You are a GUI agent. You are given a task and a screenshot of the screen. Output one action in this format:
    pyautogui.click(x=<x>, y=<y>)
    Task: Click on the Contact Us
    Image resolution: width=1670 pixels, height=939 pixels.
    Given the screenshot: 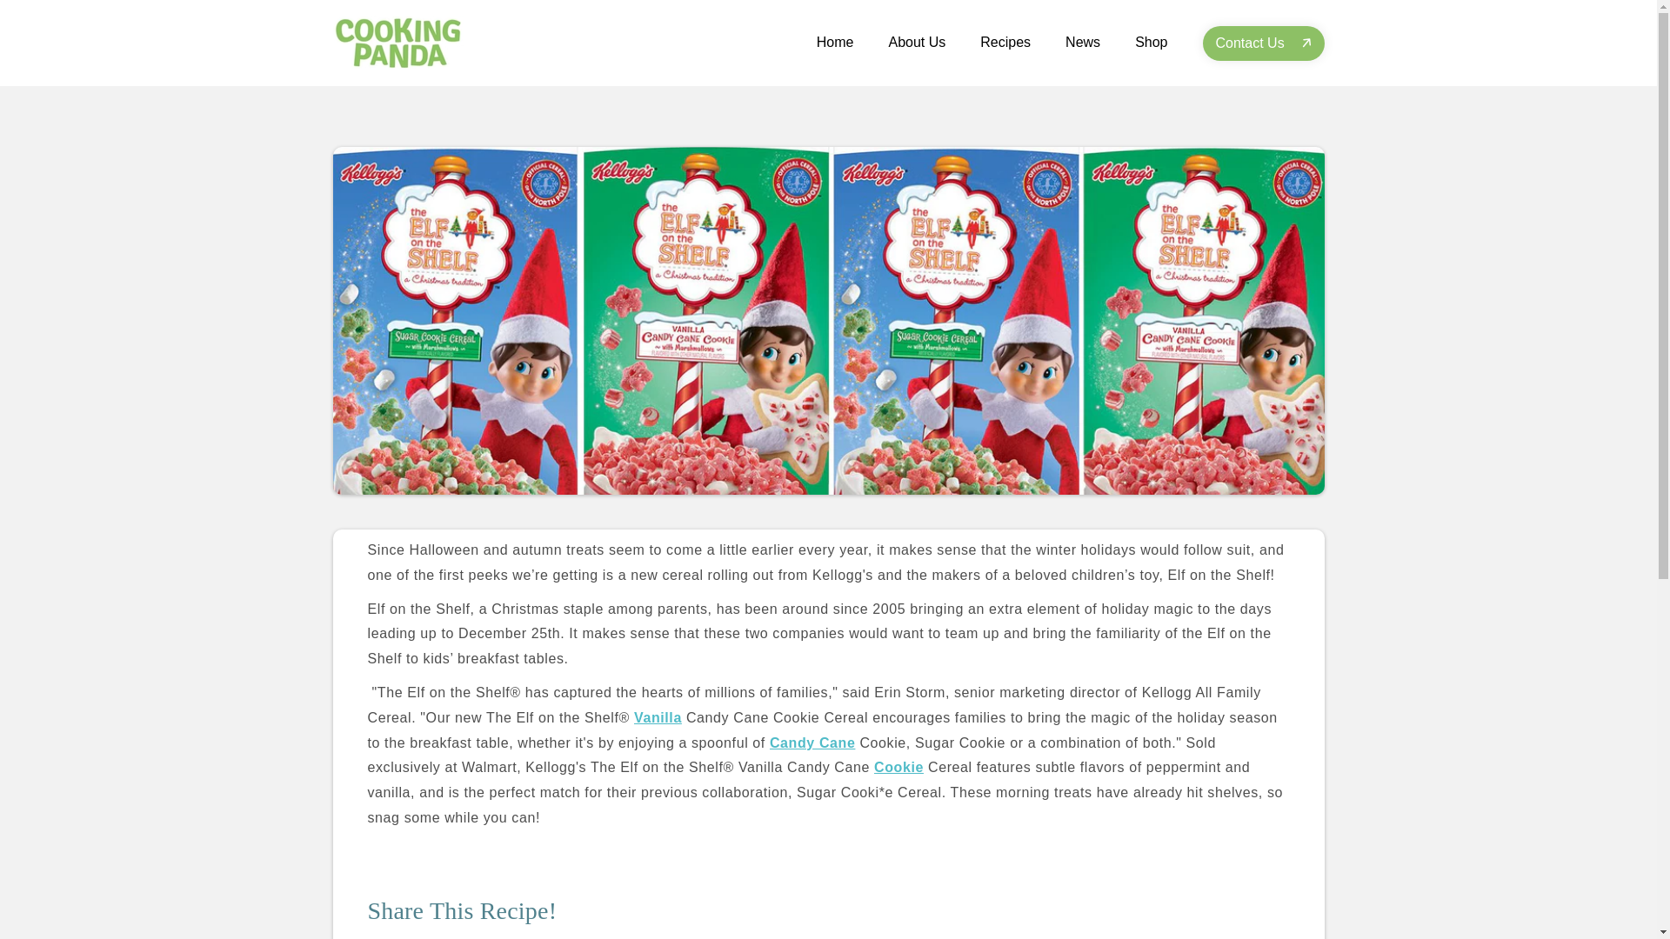 What is the action you would take?
    pyautogui.click(x=1263, y=43)
    